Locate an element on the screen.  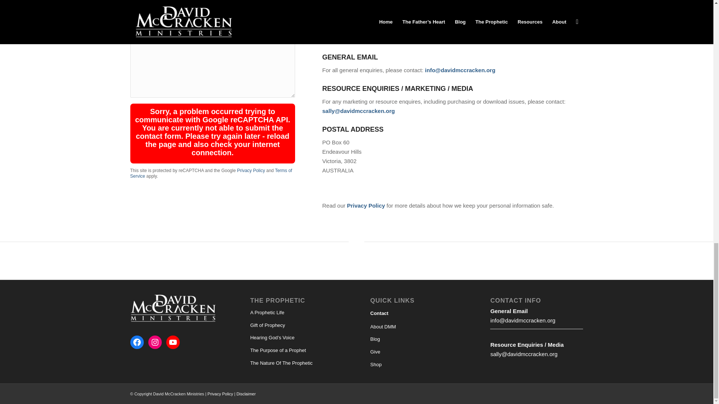
A Prophetic Life is located at coordinates (297, 313).